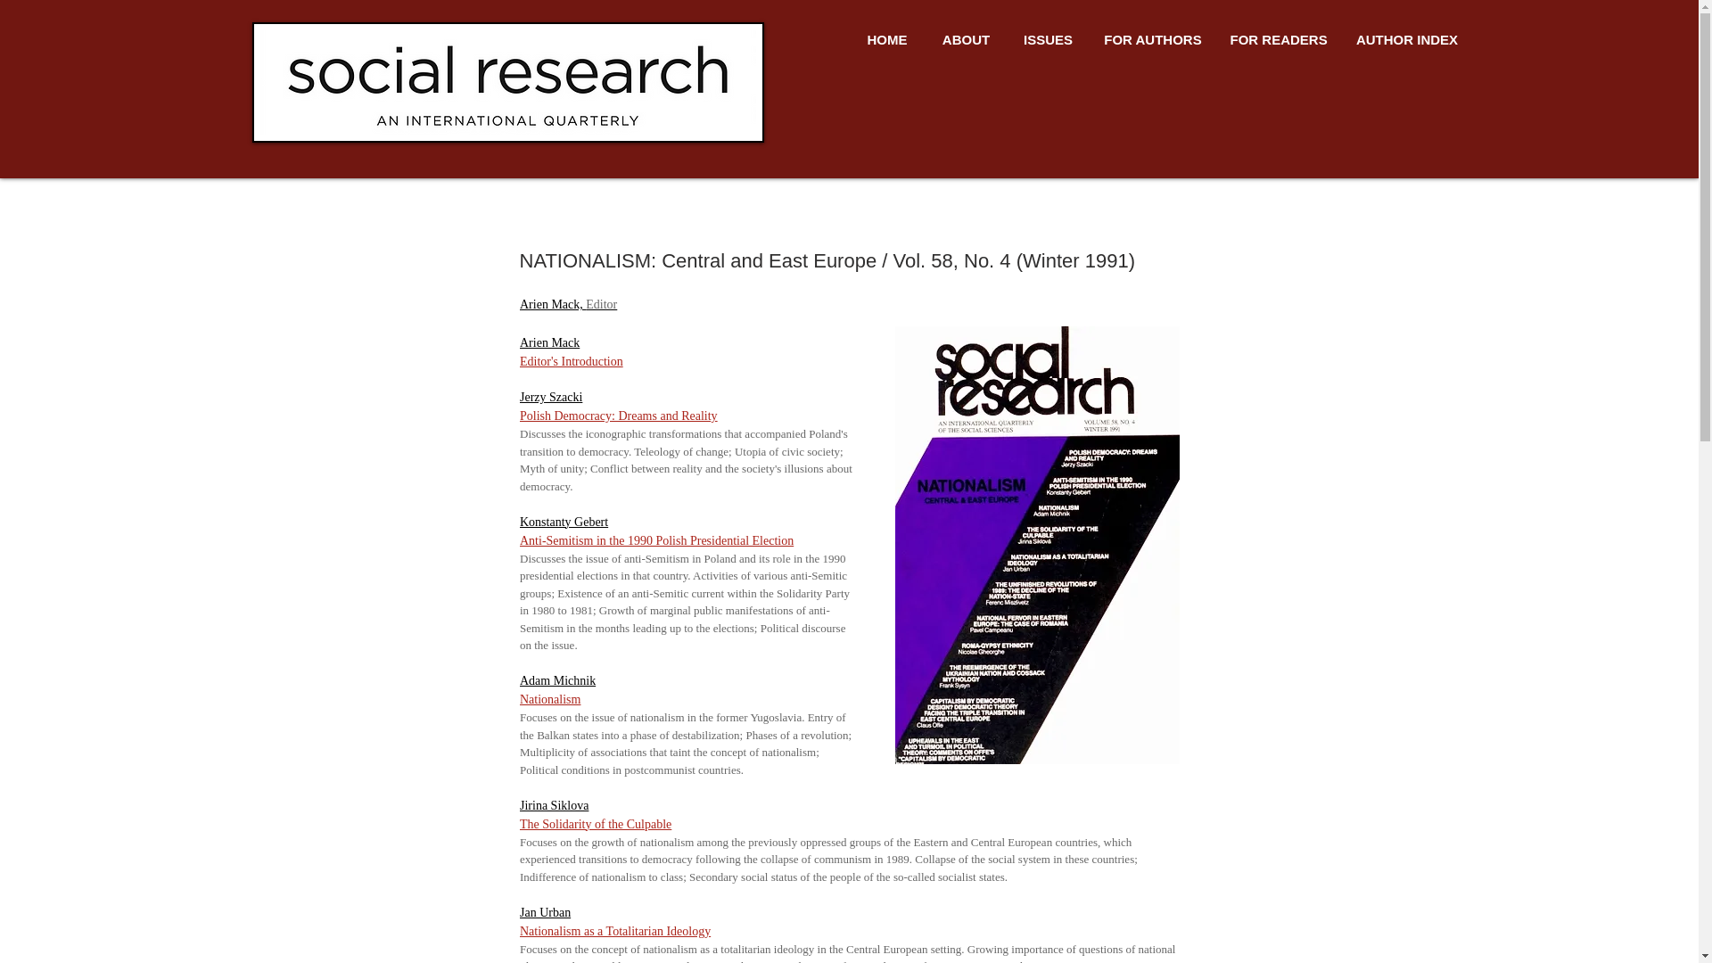 This screenshot has height=963, width=1712. I want to click on HOME, so click(886, 40).